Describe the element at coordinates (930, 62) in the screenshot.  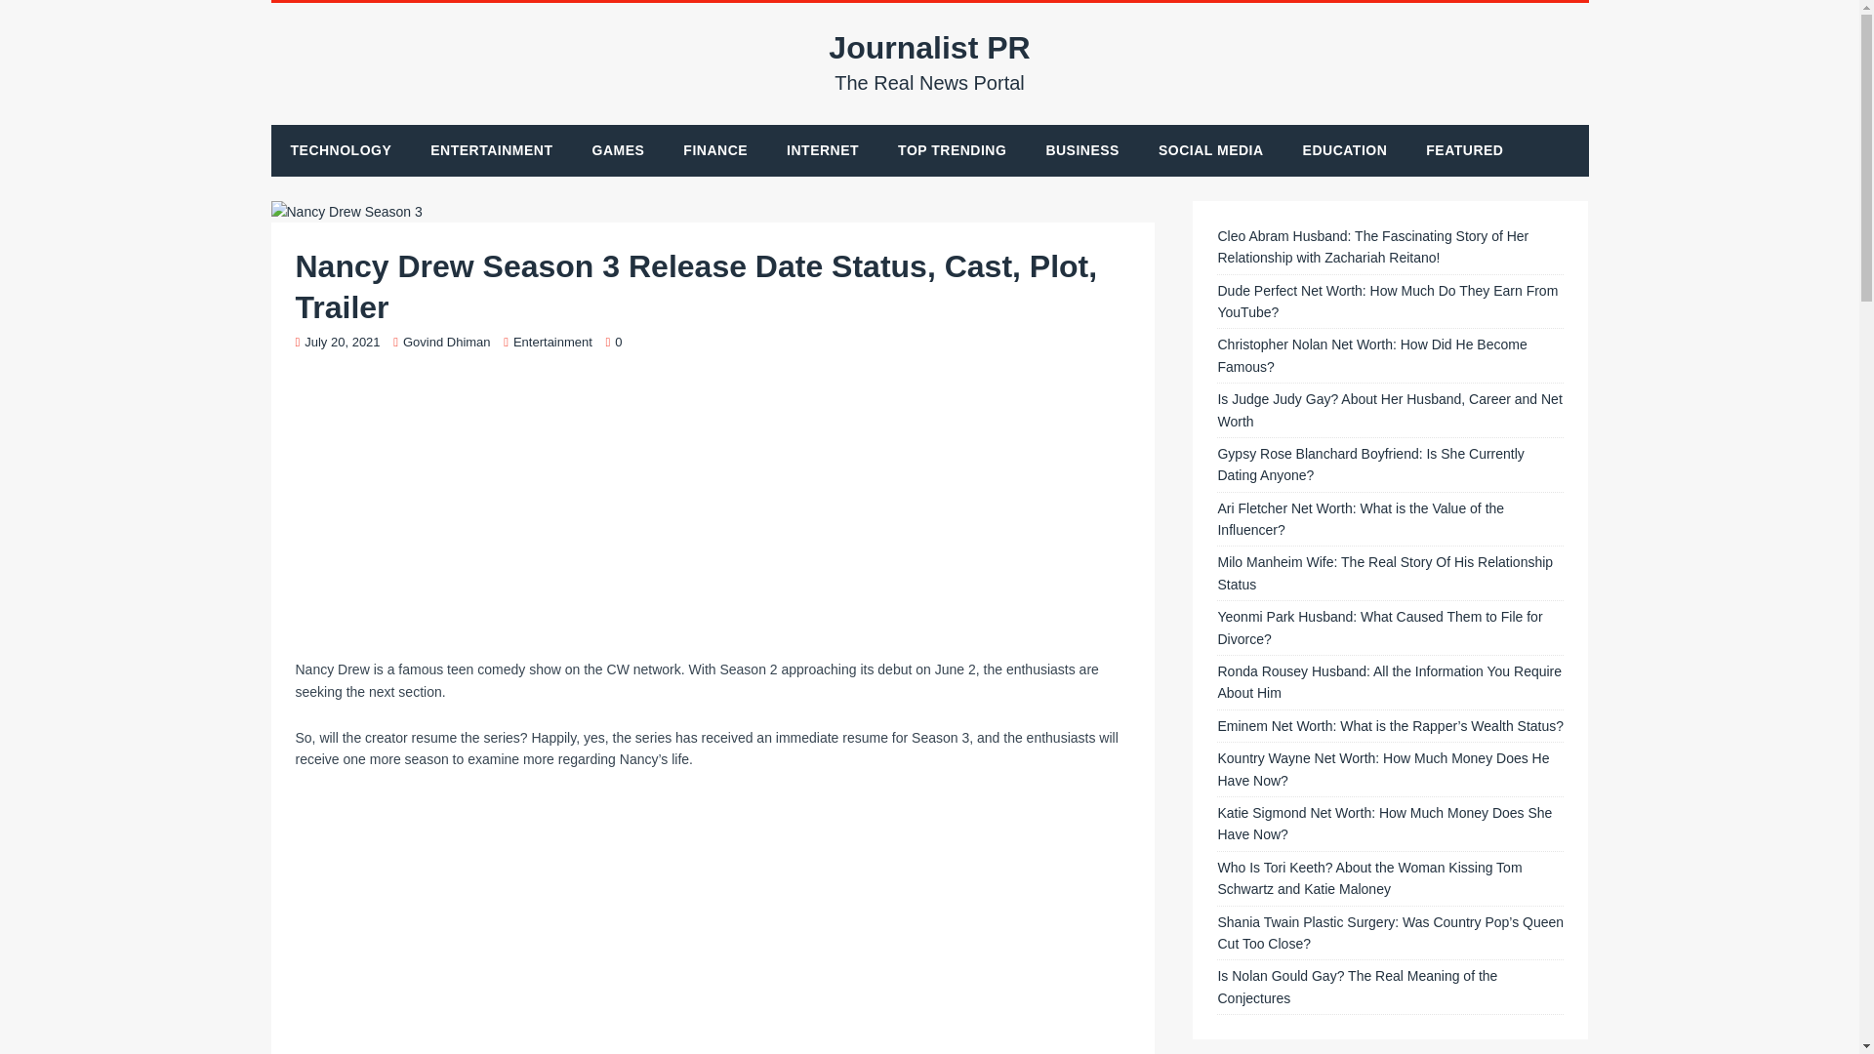
I see `BUSINESS` at that location.